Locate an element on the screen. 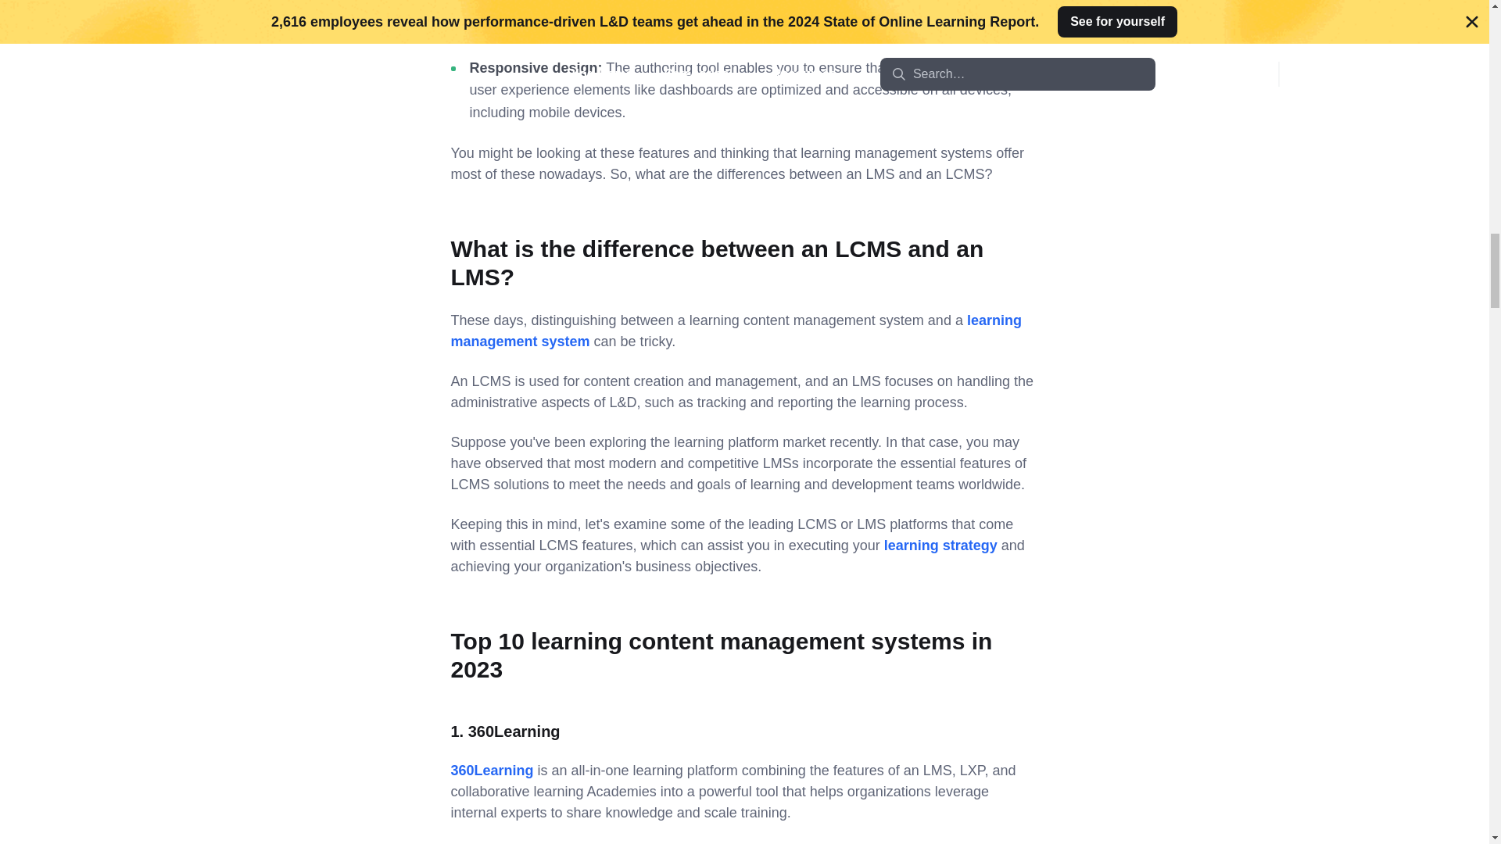 This screenshot has height=844, width=1501. learning strategy is located at coordinates (940, 545).